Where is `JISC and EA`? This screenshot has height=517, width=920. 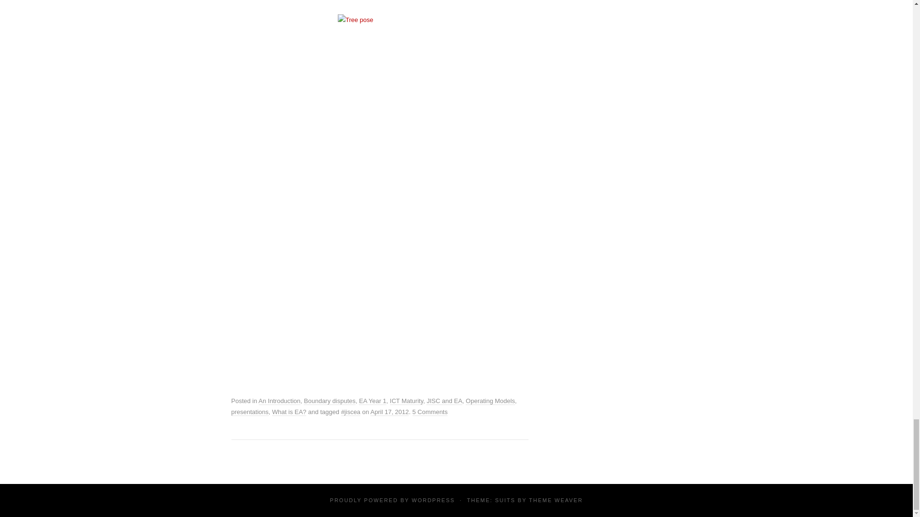 JISC and EA is located at coordinates (444, 401).